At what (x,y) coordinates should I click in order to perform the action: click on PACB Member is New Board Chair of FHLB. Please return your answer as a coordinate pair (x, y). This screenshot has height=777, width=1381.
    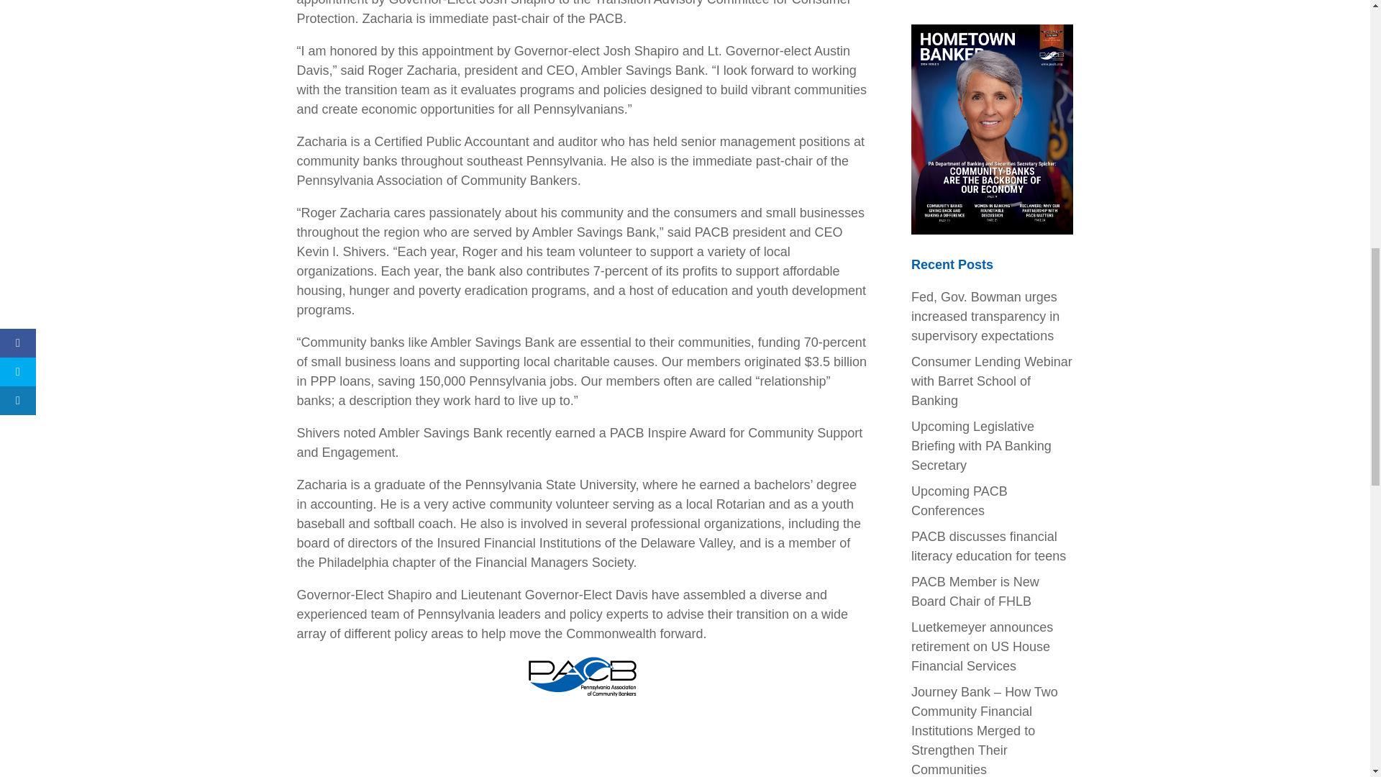
    Looking at the image, I should click on (975, 591).